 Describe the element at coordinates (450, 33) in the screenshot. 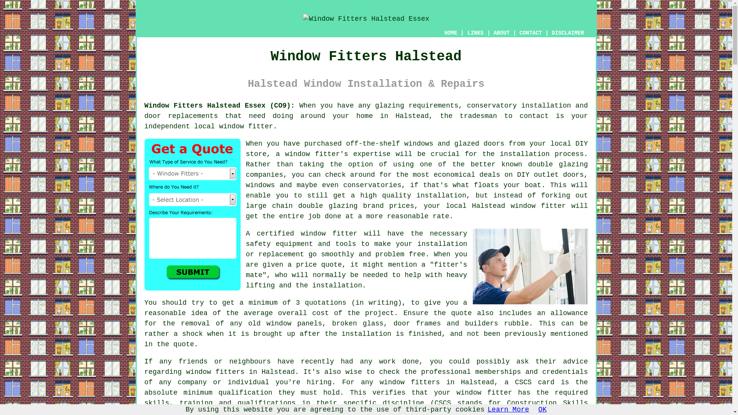

I see `HOME` at that location.